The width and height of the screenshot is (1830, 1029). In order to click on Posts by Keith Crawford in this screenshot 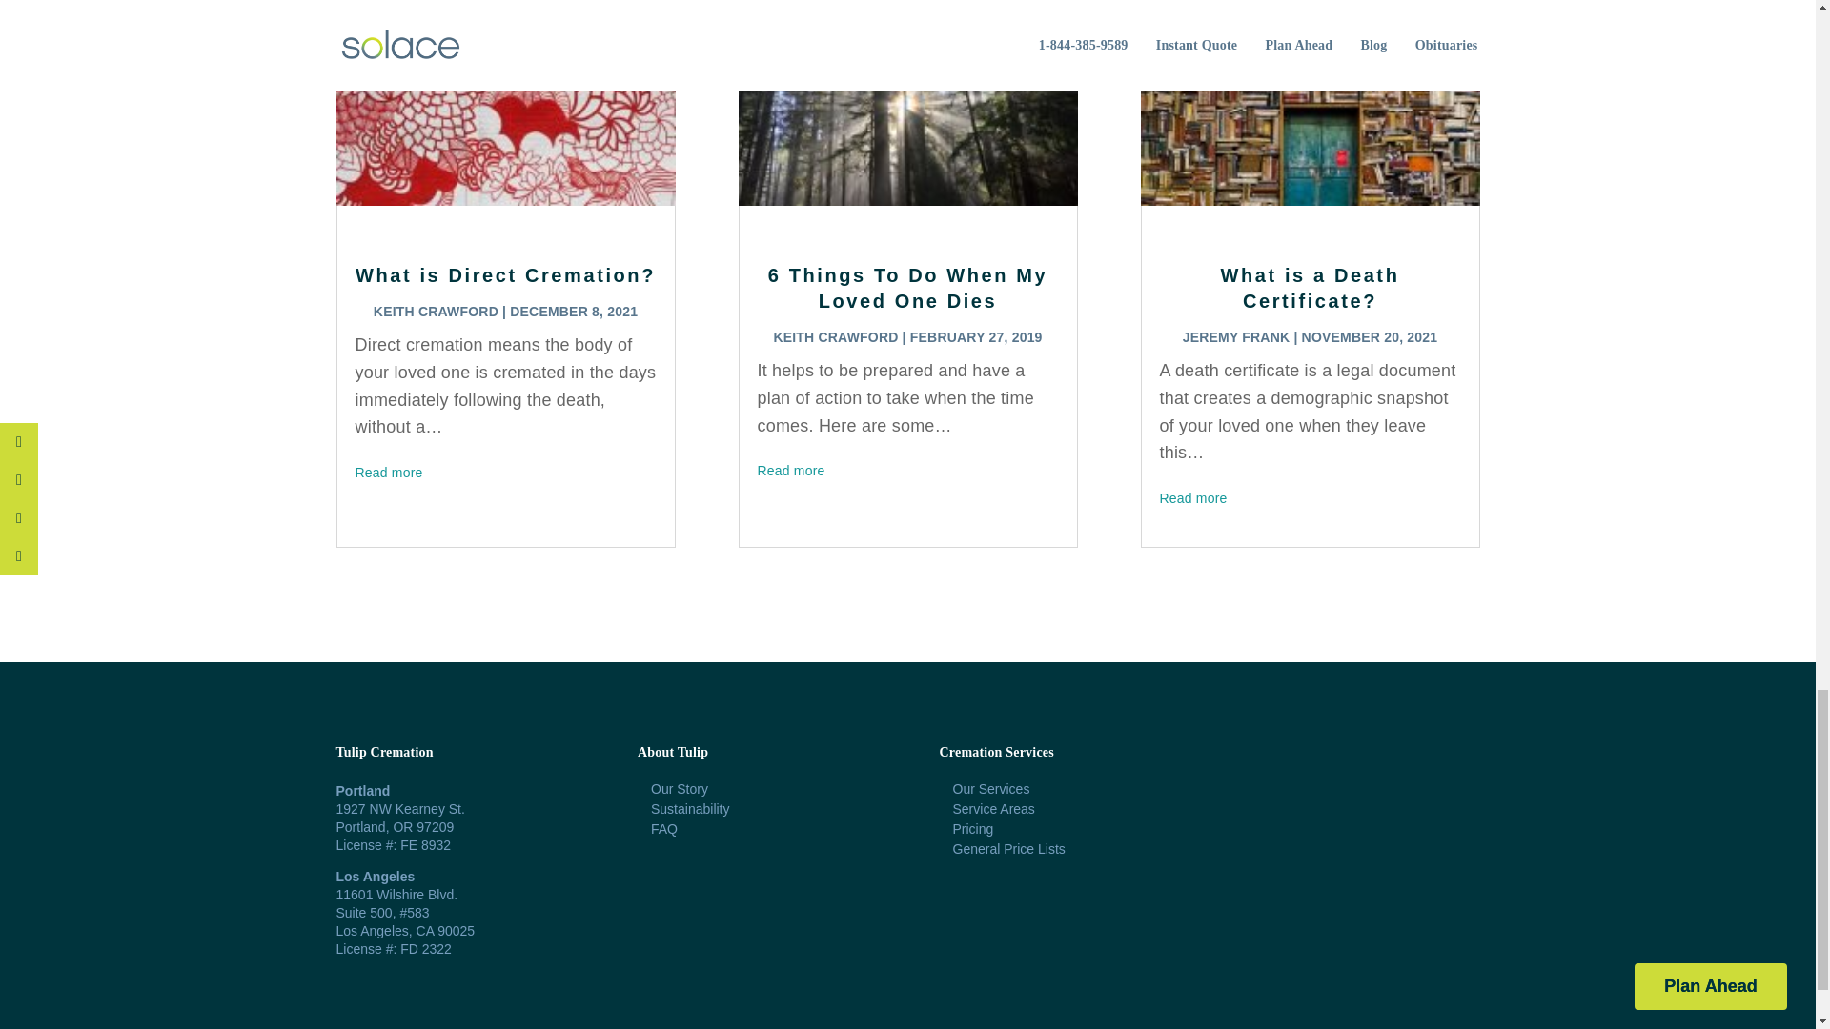, I will do `click(435, 311)`.